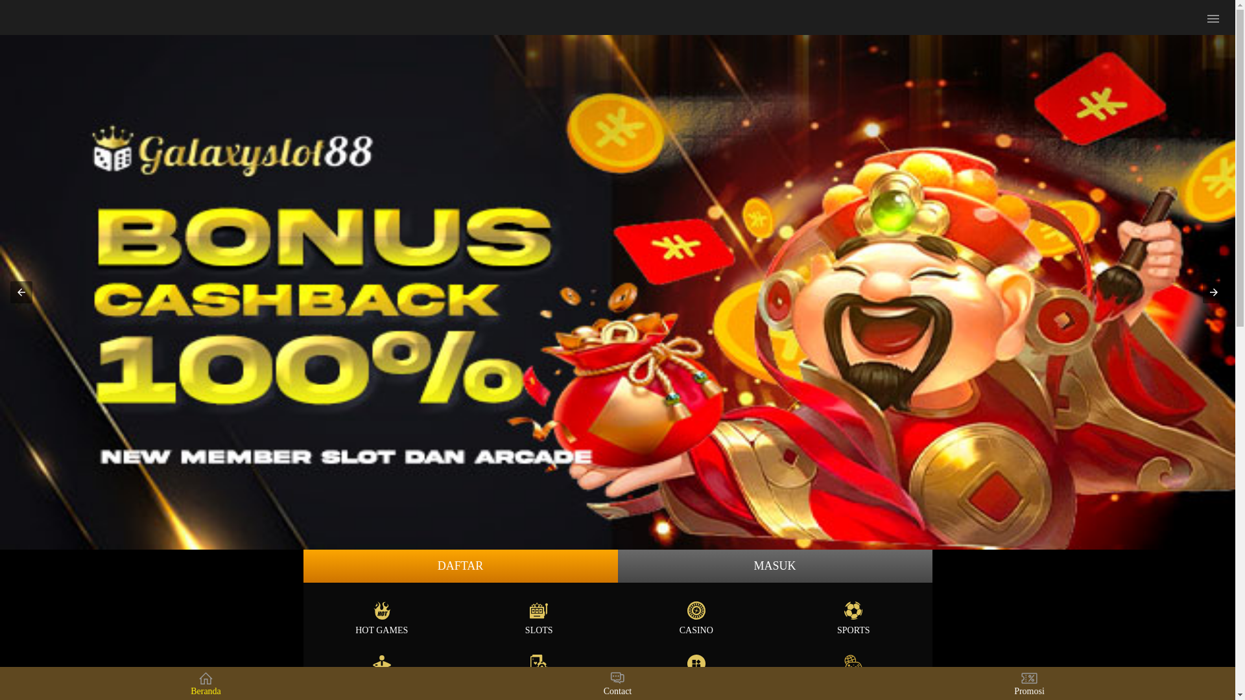 This screenshot has height=700, width=1245. I want to click on DAFTAR, so click(460, 566).